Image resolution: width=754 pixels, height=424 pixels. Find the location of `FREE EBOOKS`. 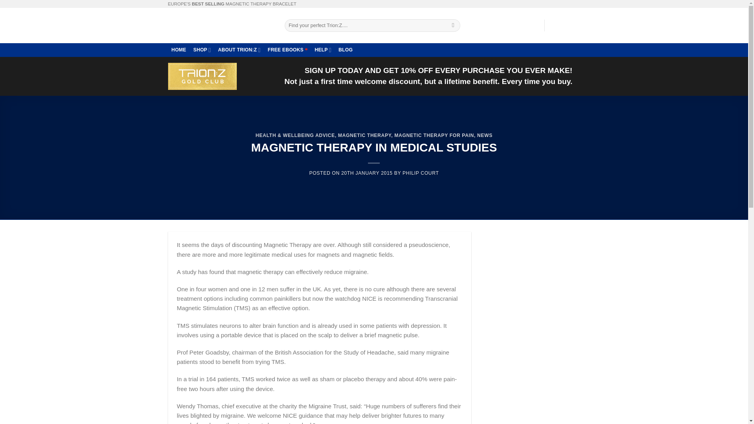

FREE EBOOKS is located at coordinates (287, 49).